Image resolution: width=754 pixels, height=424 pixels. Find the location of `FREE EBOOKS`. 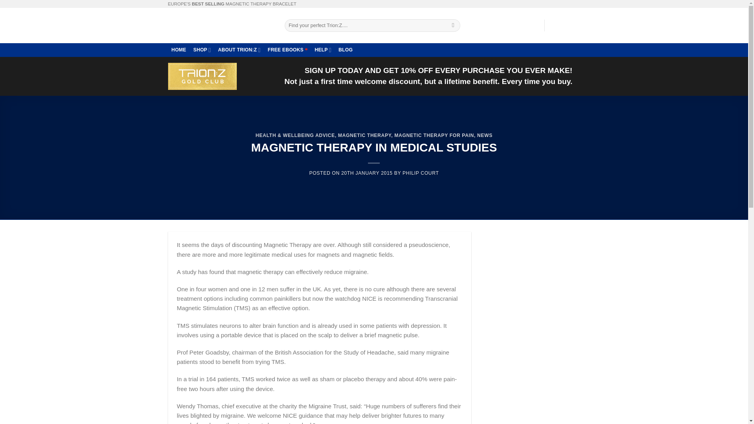

FREE EBOOKS is located at coordinates (287, 49).